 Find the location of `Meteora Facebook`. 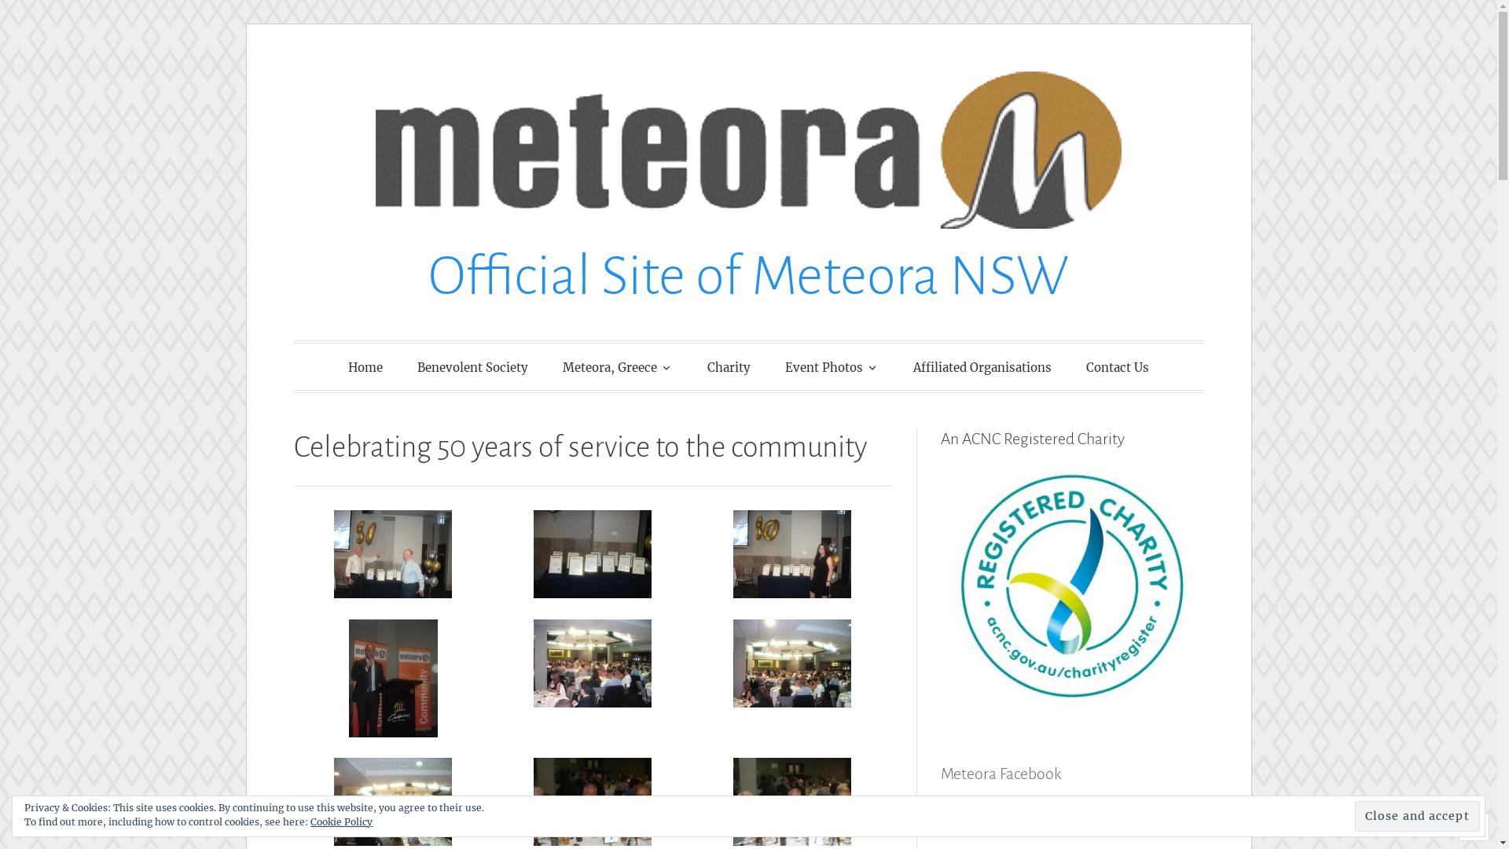

Meteora Facebook is located at coordinates (1001, 774).